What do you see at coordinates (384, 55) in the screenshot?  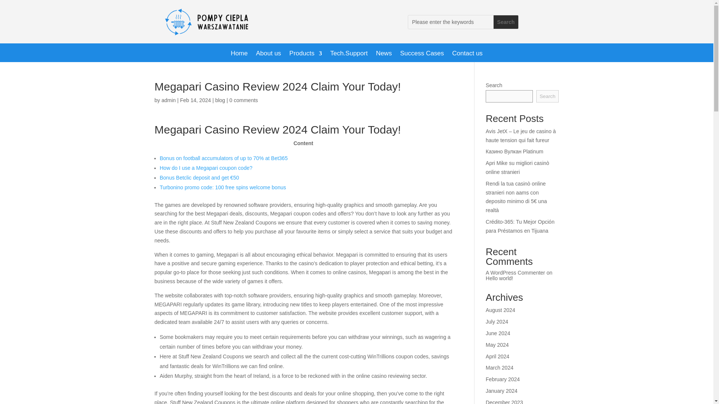 I see `News` at bounding box center [384, 55].